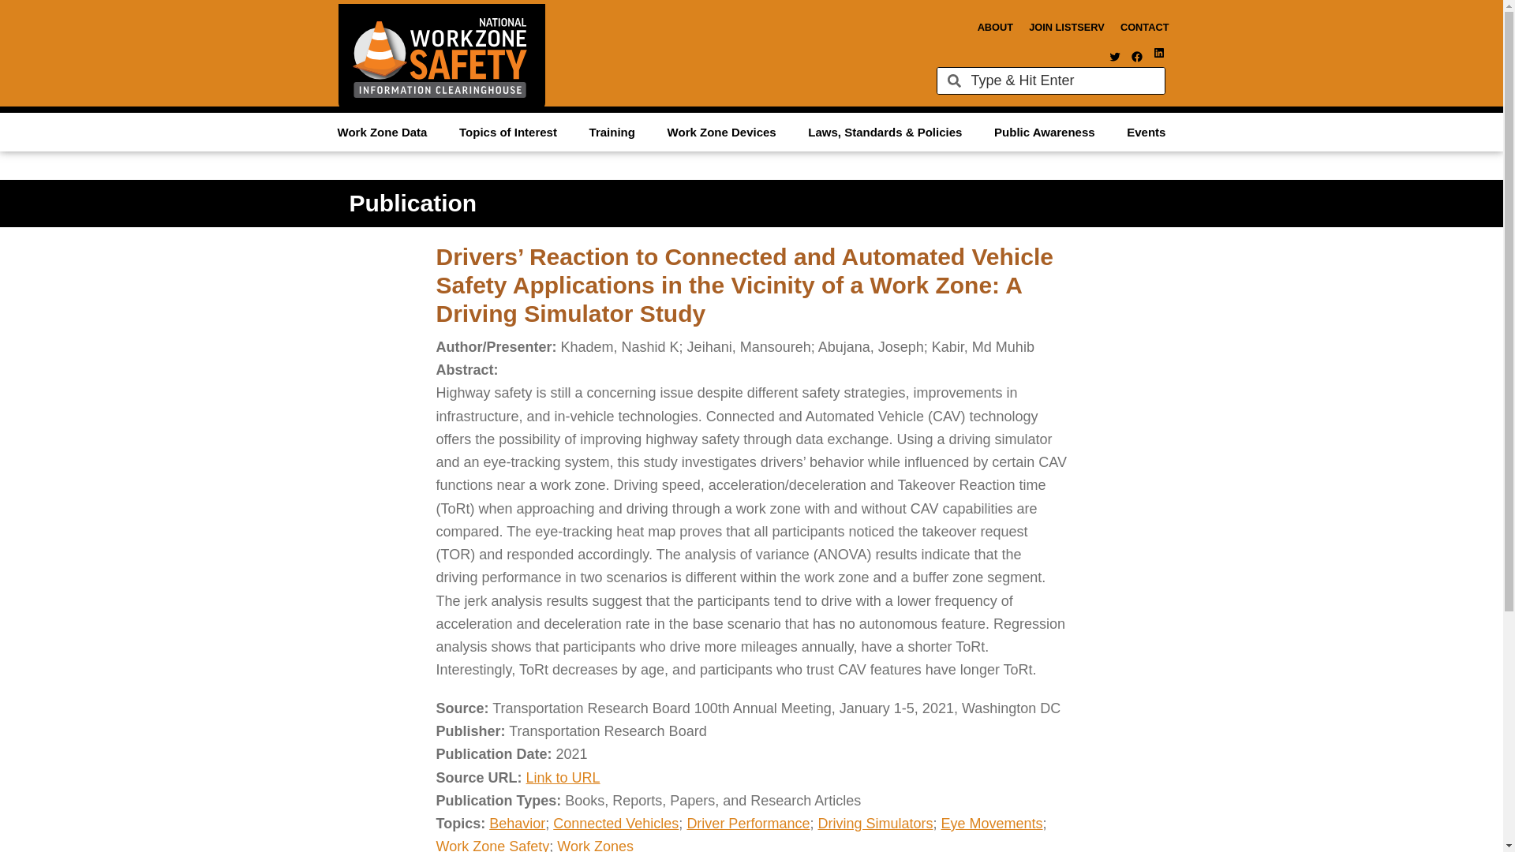  What do you see at coordinates (995, 27) in the screenshot?
I see `ABOUT` at bounding box center [995, 27].